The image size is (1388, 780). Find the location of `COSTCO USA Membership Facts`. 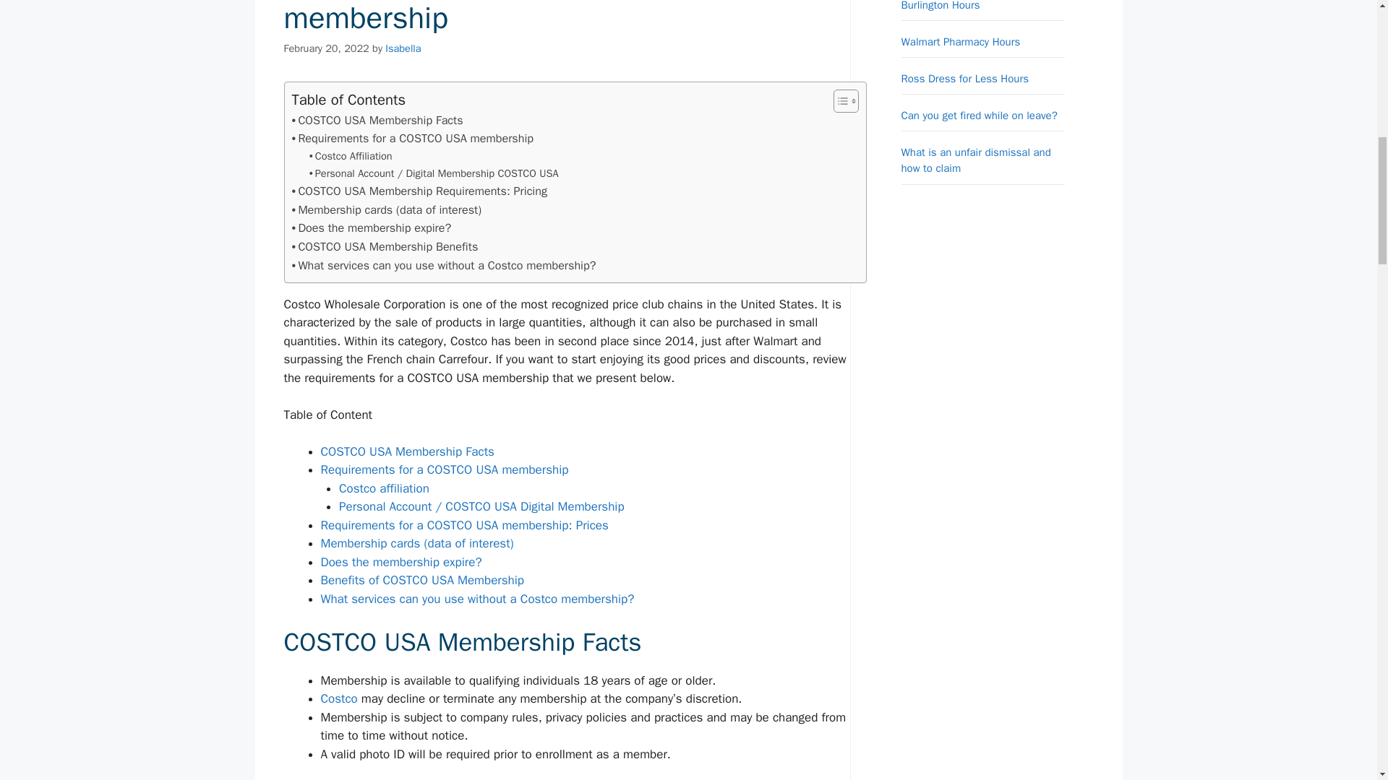

COSTCO USA Membership Facts is located at coordinates (377, 121).